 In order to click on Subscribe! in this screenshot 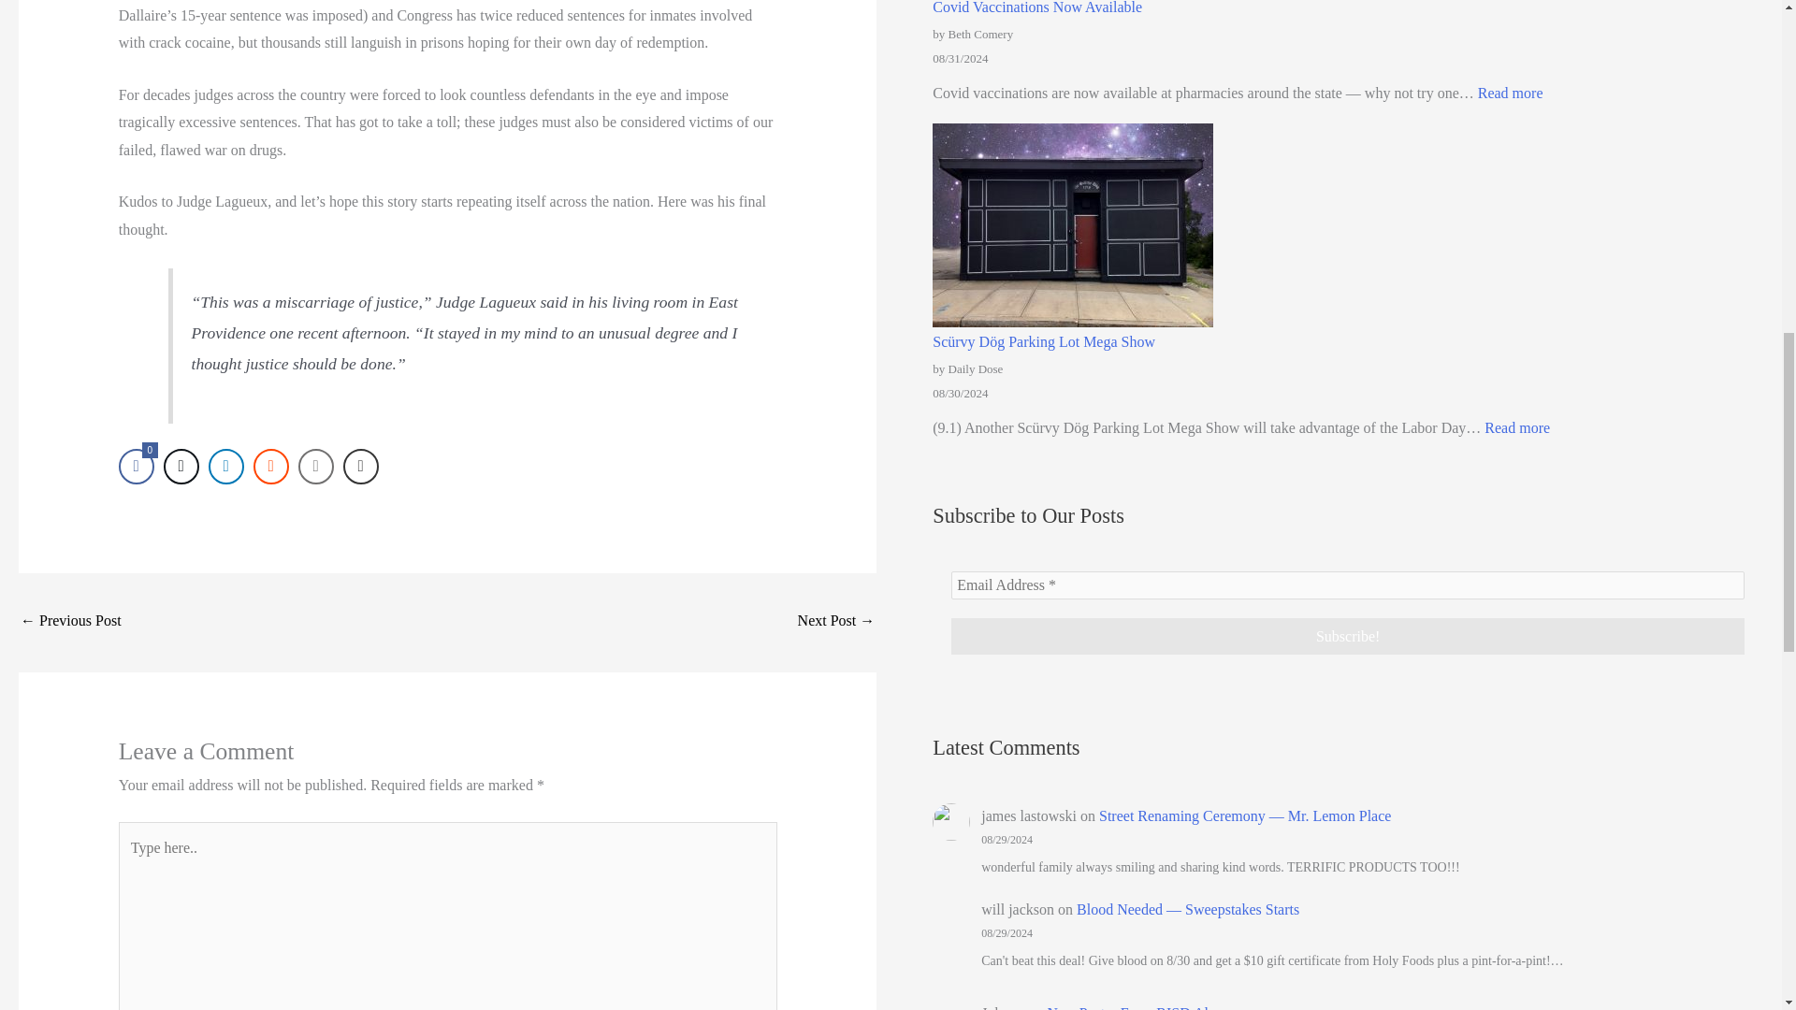, I will do `click(1510, 93)`.